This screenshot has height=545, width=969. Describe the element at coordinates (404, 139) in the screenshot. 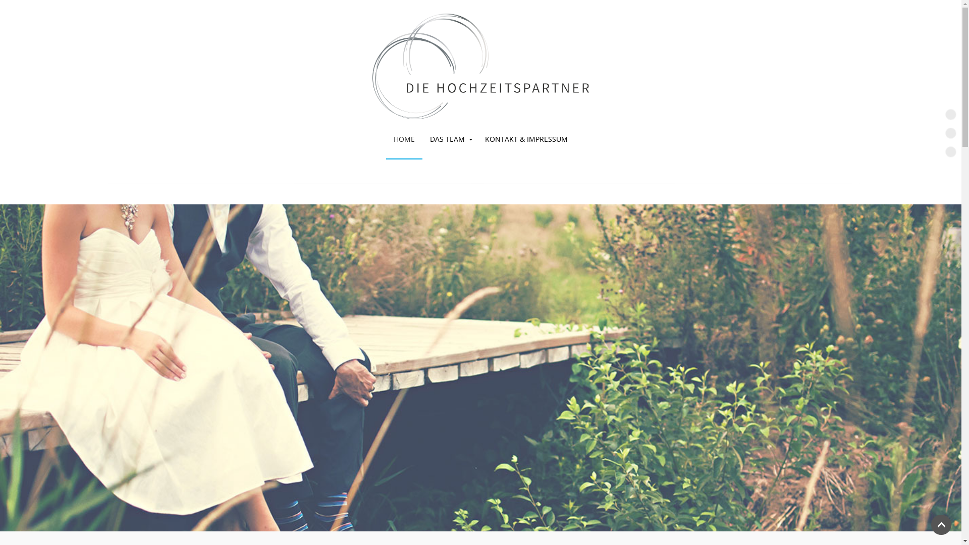

I see `HOME` at that location.